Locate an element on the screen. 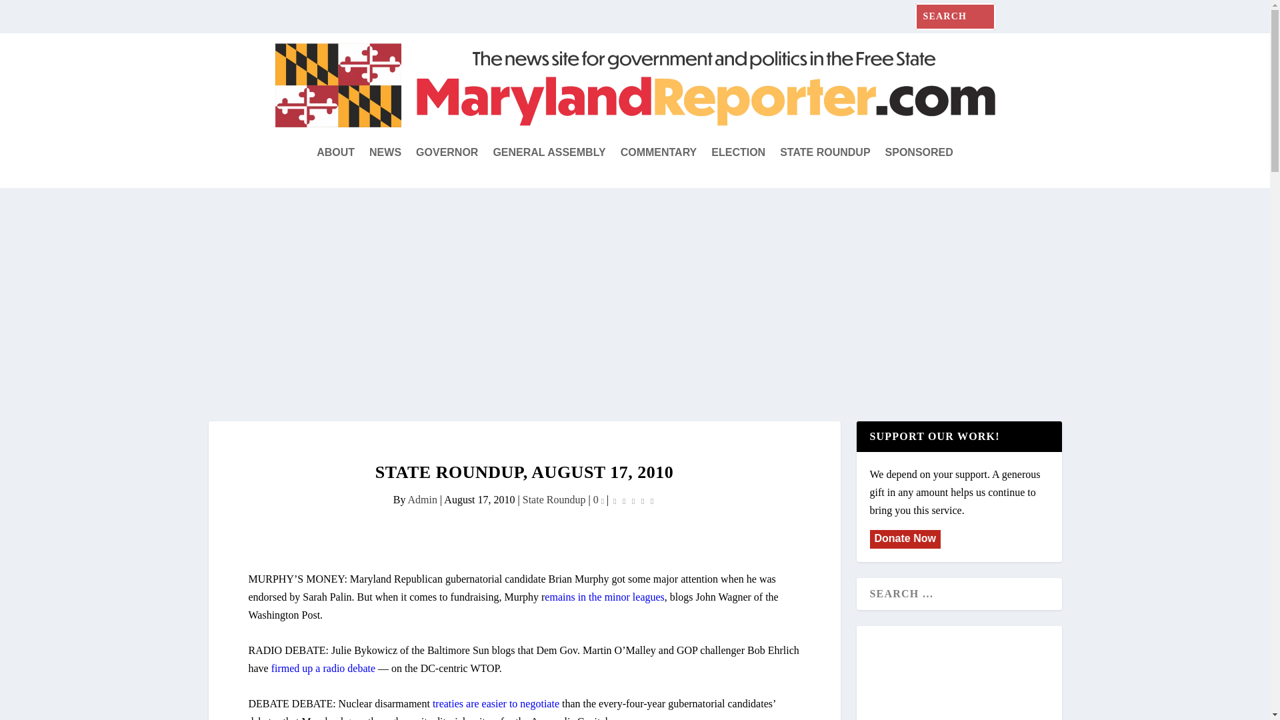 This screenshot has height=720, width=1280. STATE ROUNDUP is located at coordinates (825, 152).